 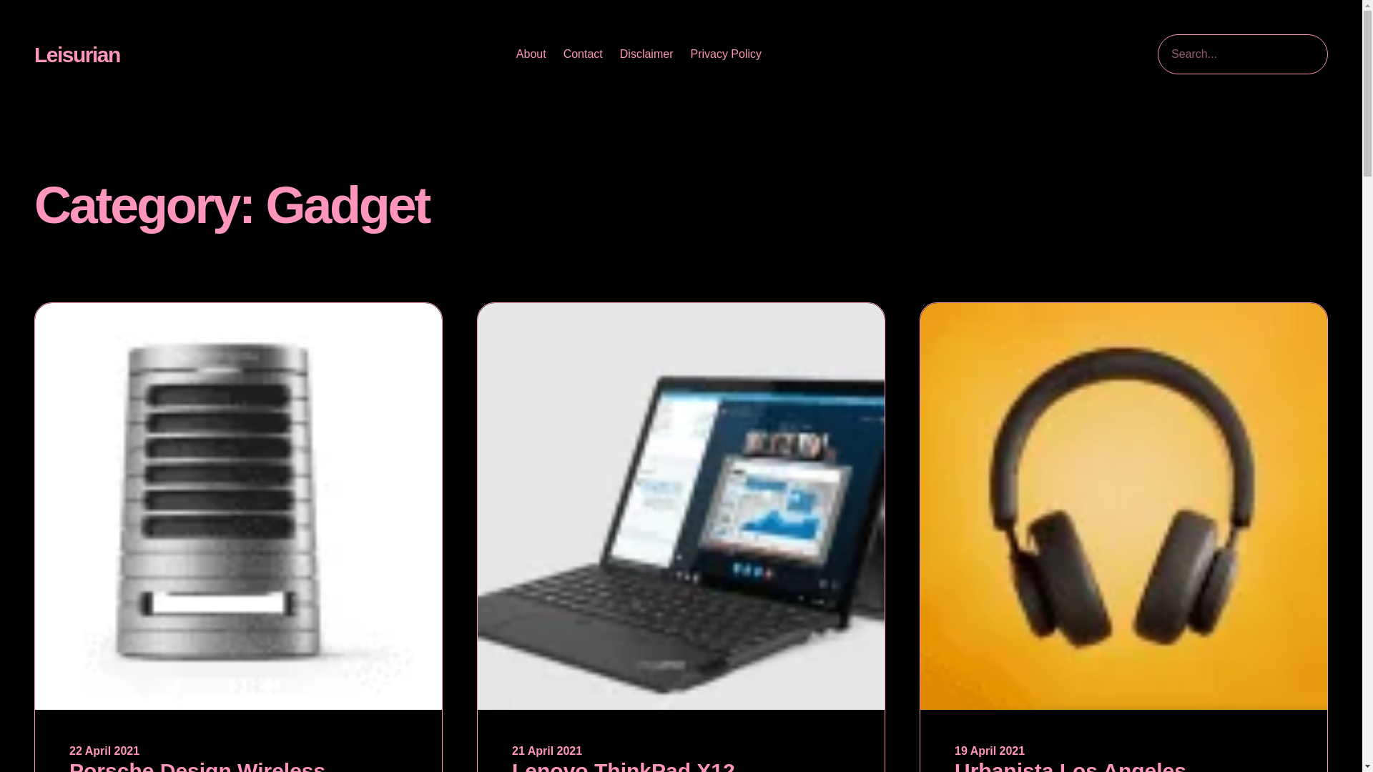 I want to click on Porsche Design Wireless Speaker PDS50, so click(x=239, y=765).